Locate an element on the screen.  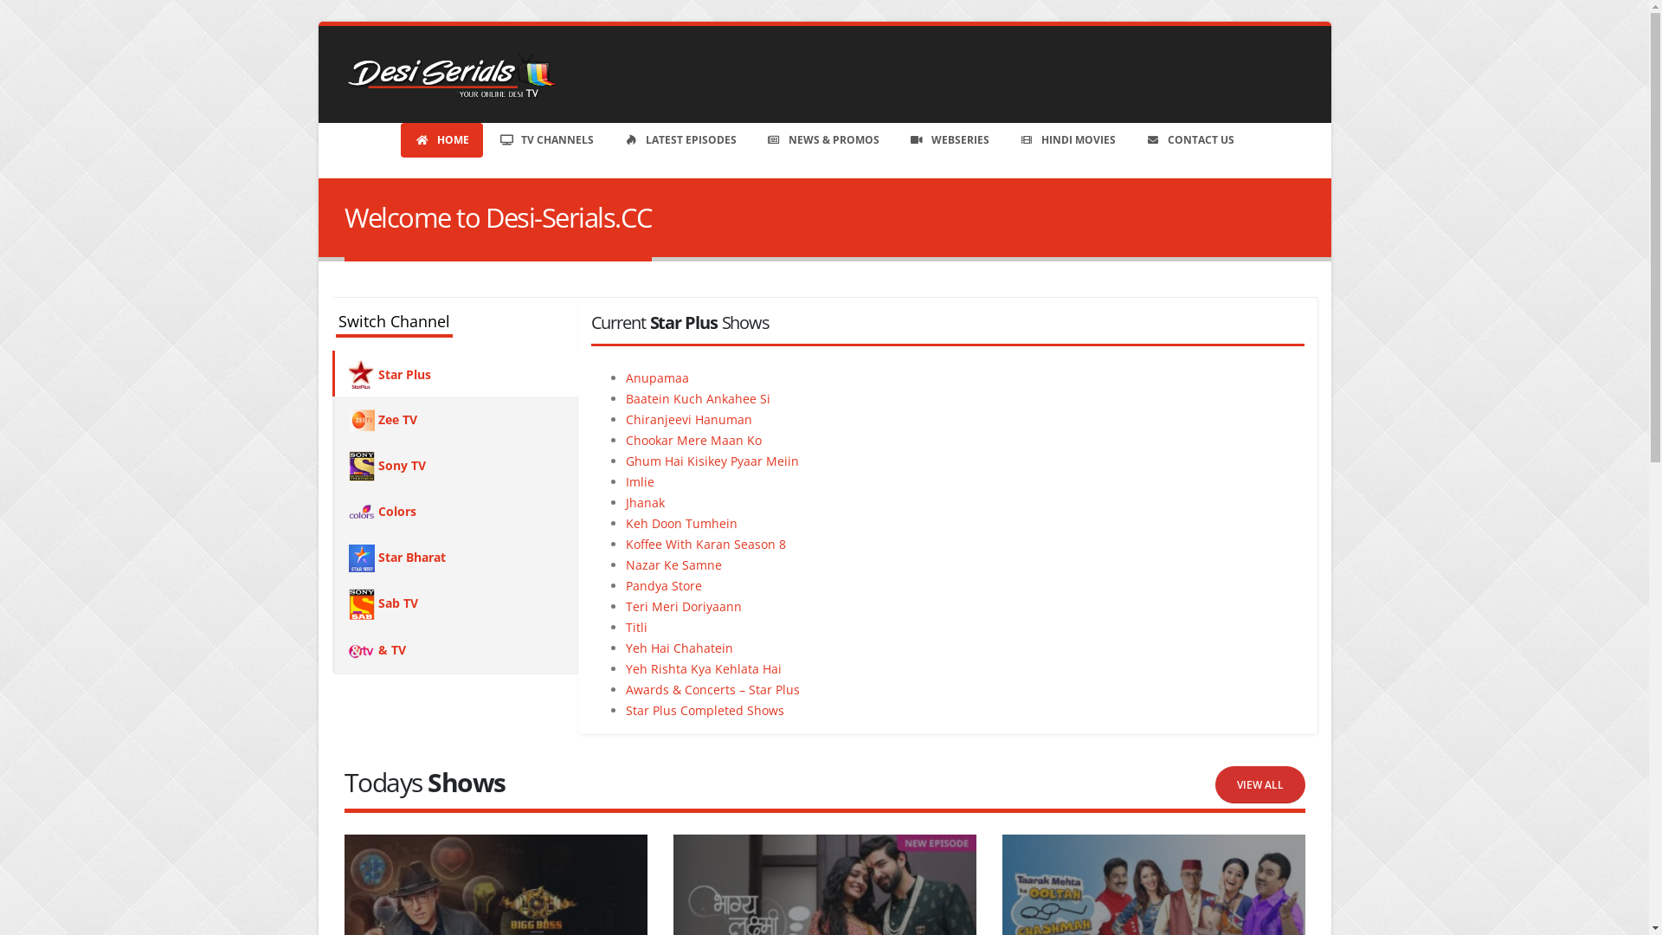
Jhanak is located at coordinates (644, 502).